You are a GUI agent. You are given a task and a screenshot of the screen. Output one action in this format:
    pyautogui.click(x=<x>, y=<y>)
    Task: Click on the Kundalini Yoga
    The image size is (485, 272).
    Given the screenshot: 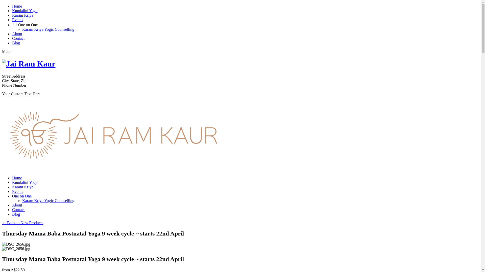 What is the action you would take?
    pyautogui.click(x=25, y=182)
    